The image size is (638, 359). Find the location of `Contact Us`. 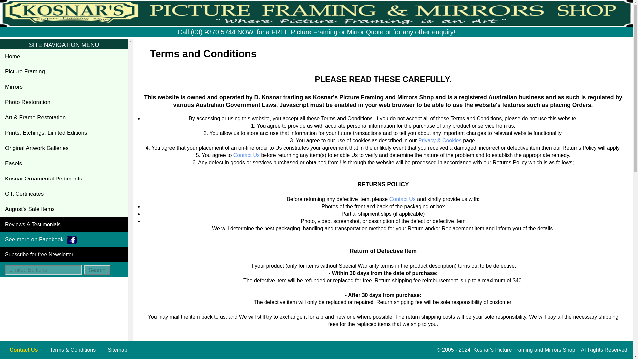

Contact Us is located at coordinates (247, 155).